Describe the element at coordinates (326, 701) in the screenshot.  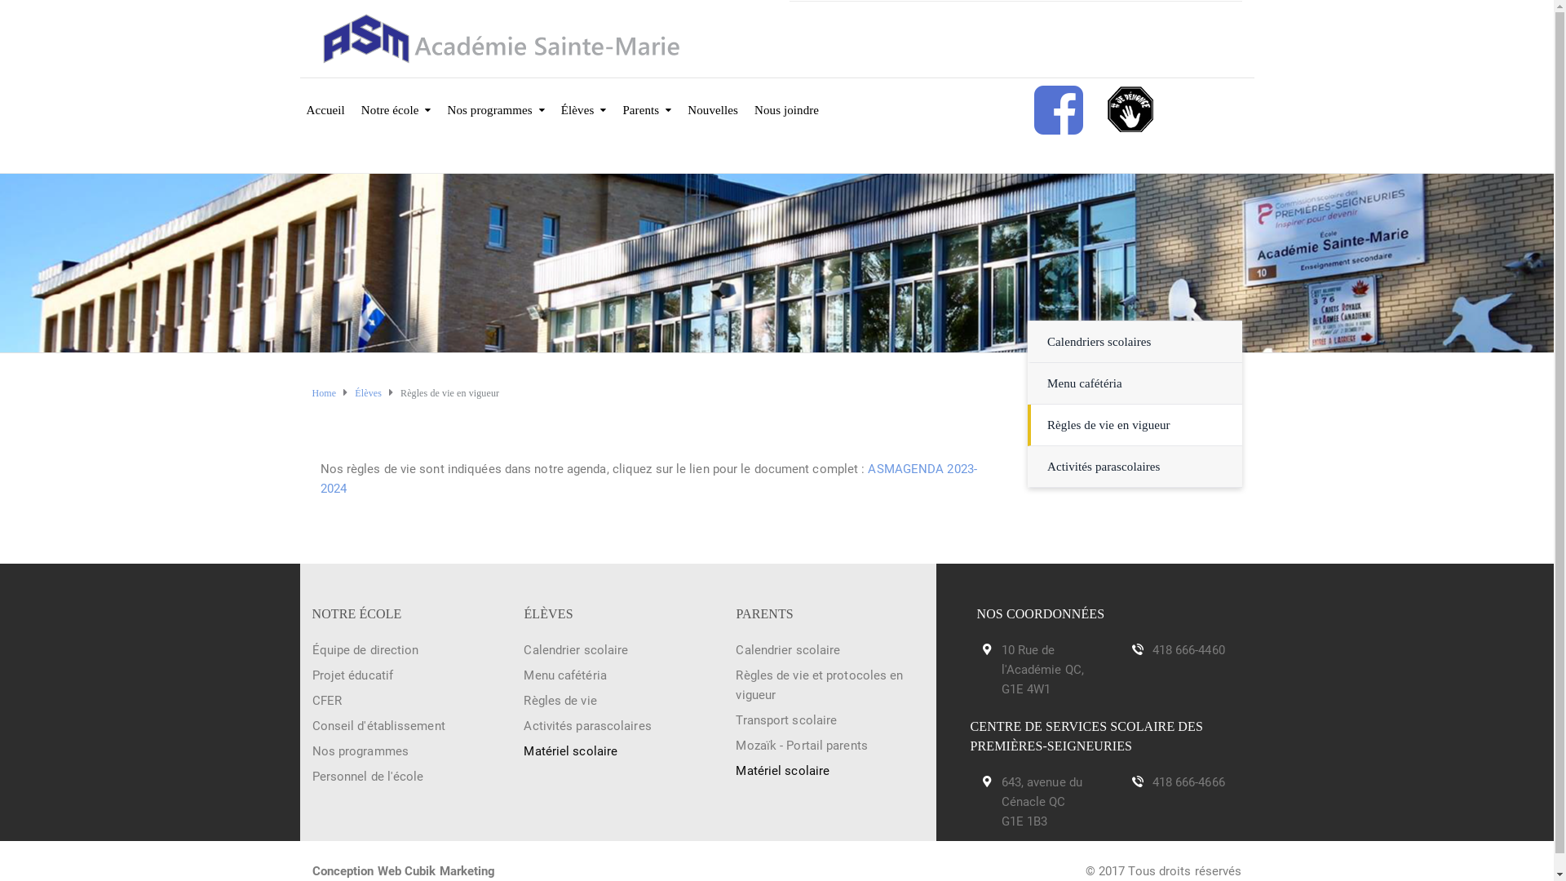
I see `CFER` at that location.